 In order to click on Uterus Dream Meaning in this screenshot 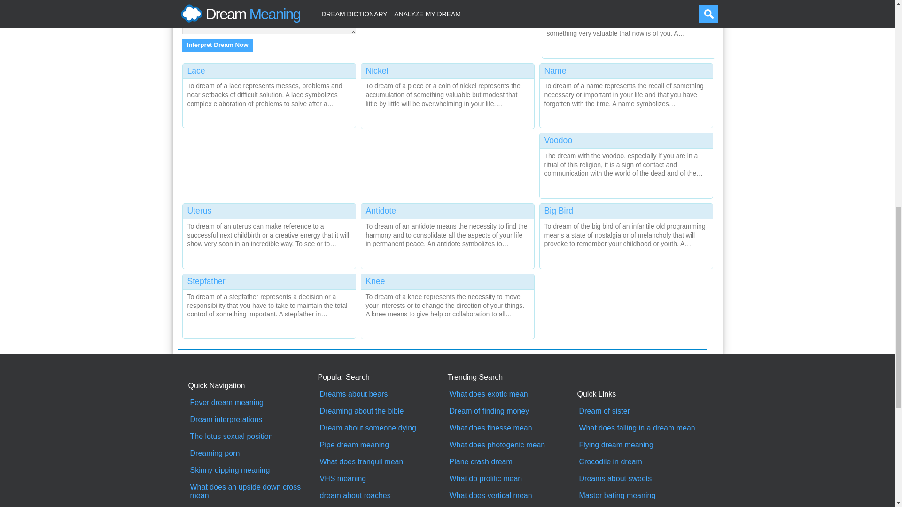, I will do `click(269, 234)`.